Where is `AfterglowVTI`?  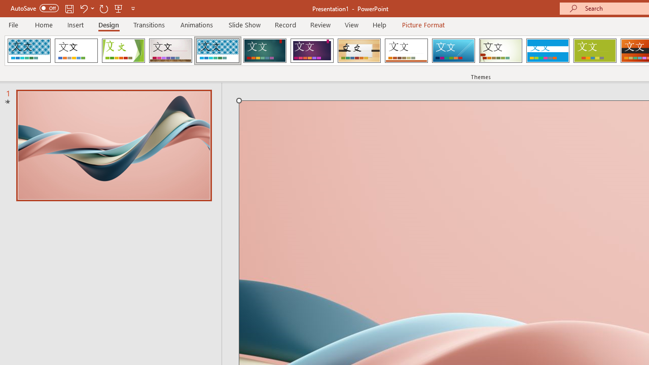
AfterglowVTI is located at coordinates (29, 51).